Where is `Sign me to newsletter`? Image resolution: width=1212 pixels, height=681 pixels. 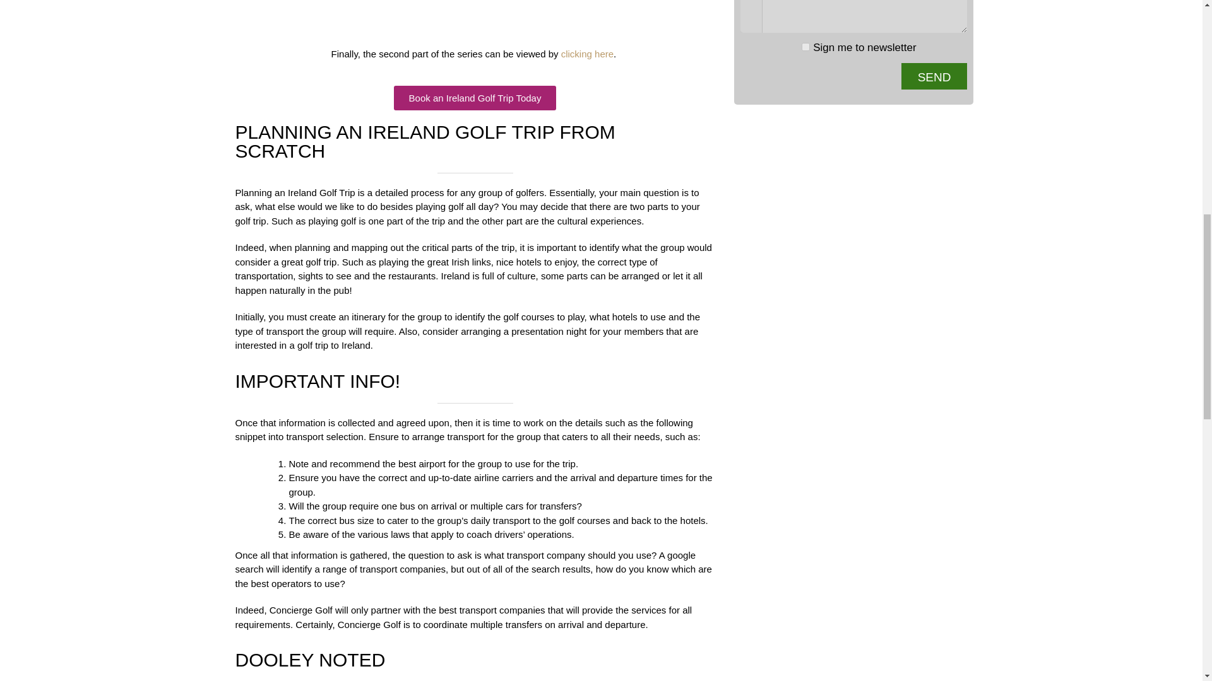 Sign me to newsletter is located at coordinates (805, 47).